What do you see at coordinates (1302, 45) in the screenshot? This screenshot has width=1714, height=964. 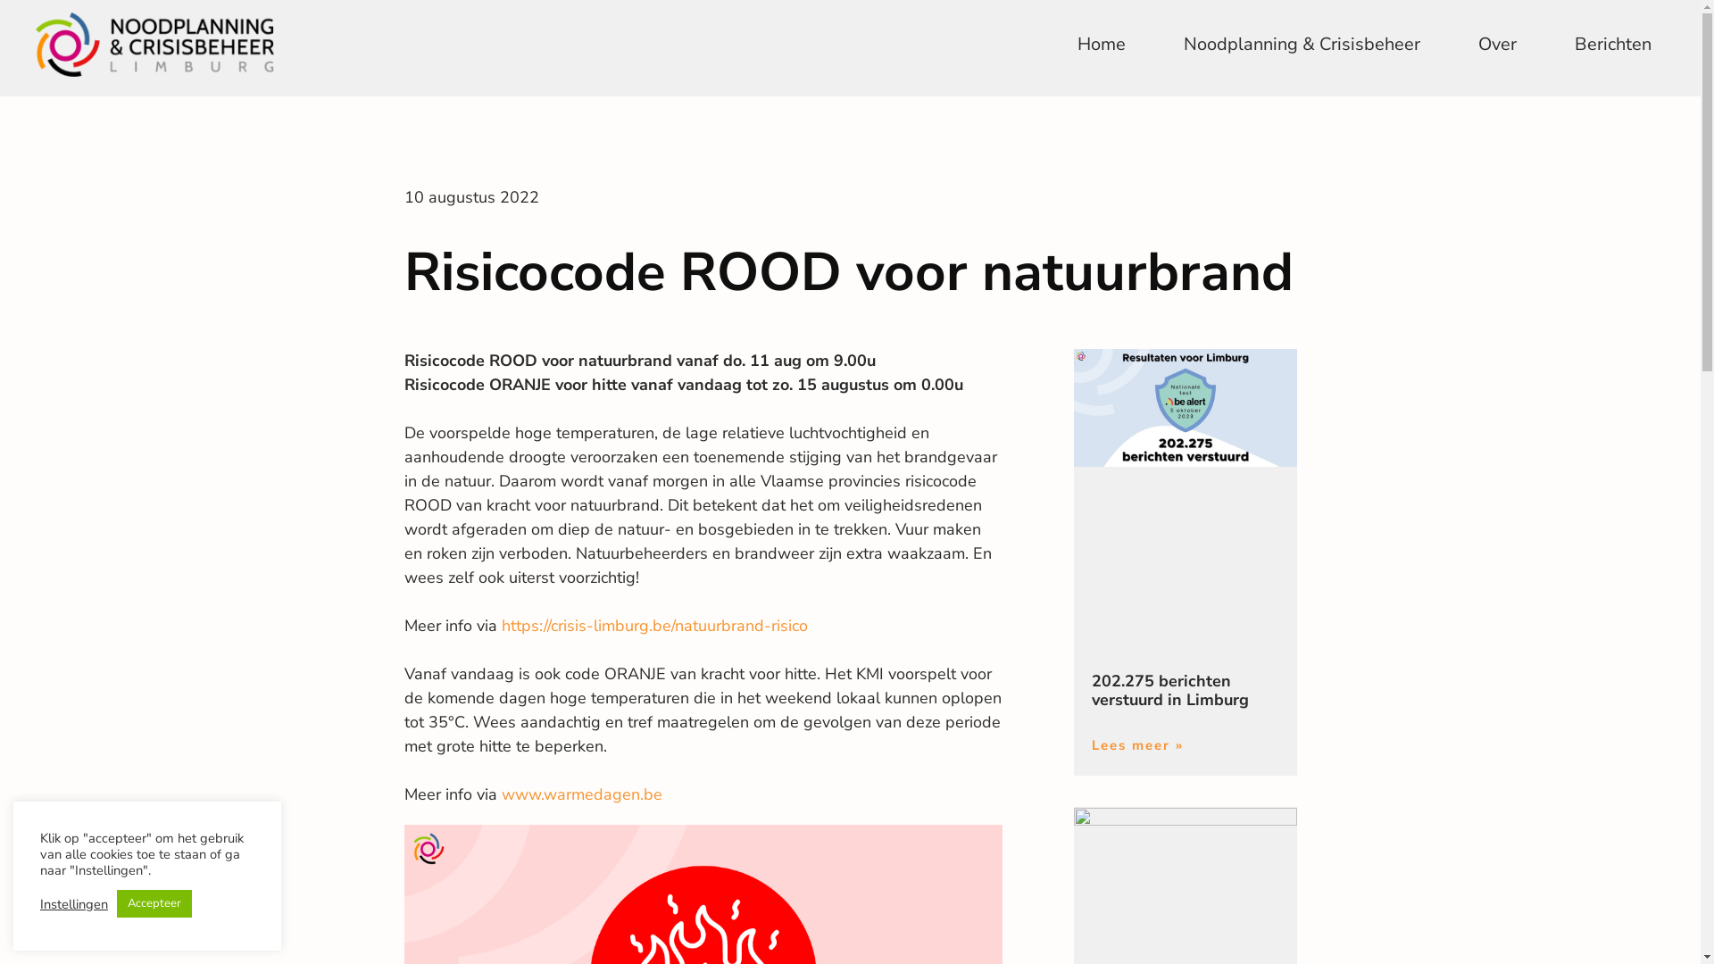 I see `Noodplanning & Crisisbeheer` at bounding box center [1302, 45].